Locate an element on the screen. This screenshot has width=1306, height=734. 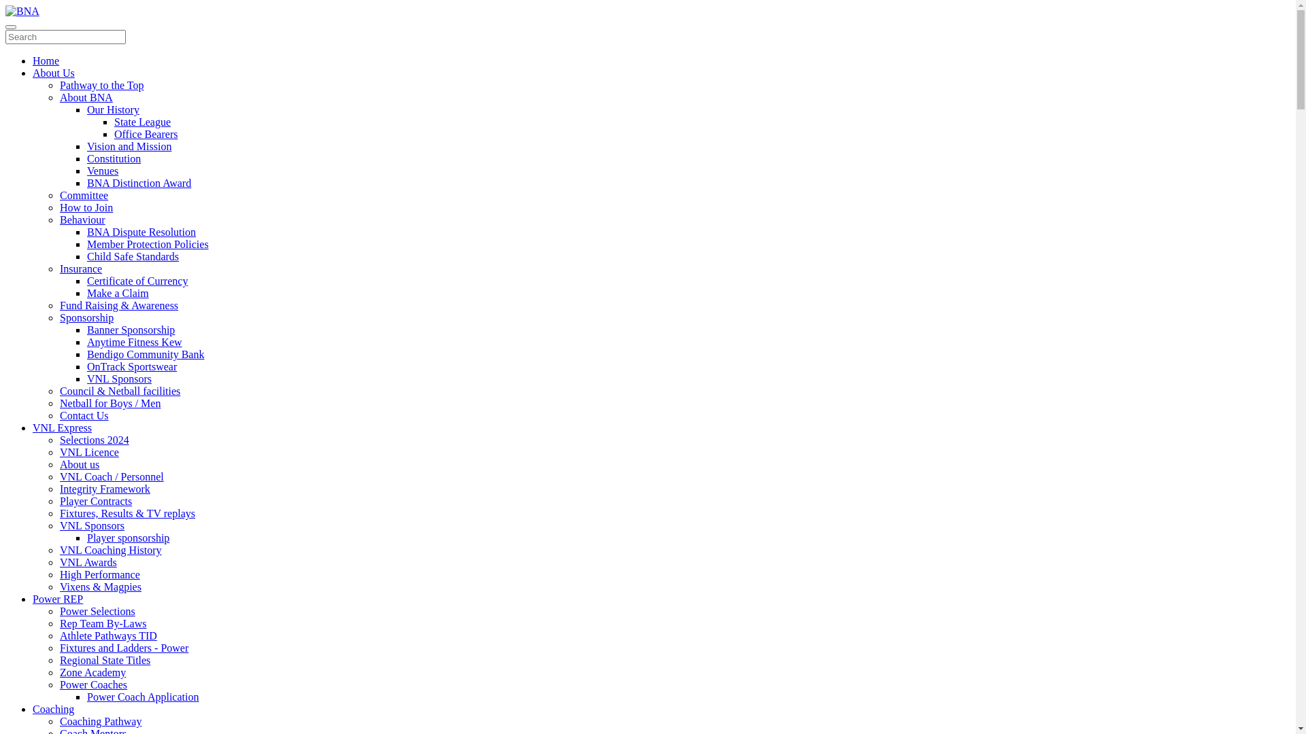
Contact Us is located at coordinates (84, 416).